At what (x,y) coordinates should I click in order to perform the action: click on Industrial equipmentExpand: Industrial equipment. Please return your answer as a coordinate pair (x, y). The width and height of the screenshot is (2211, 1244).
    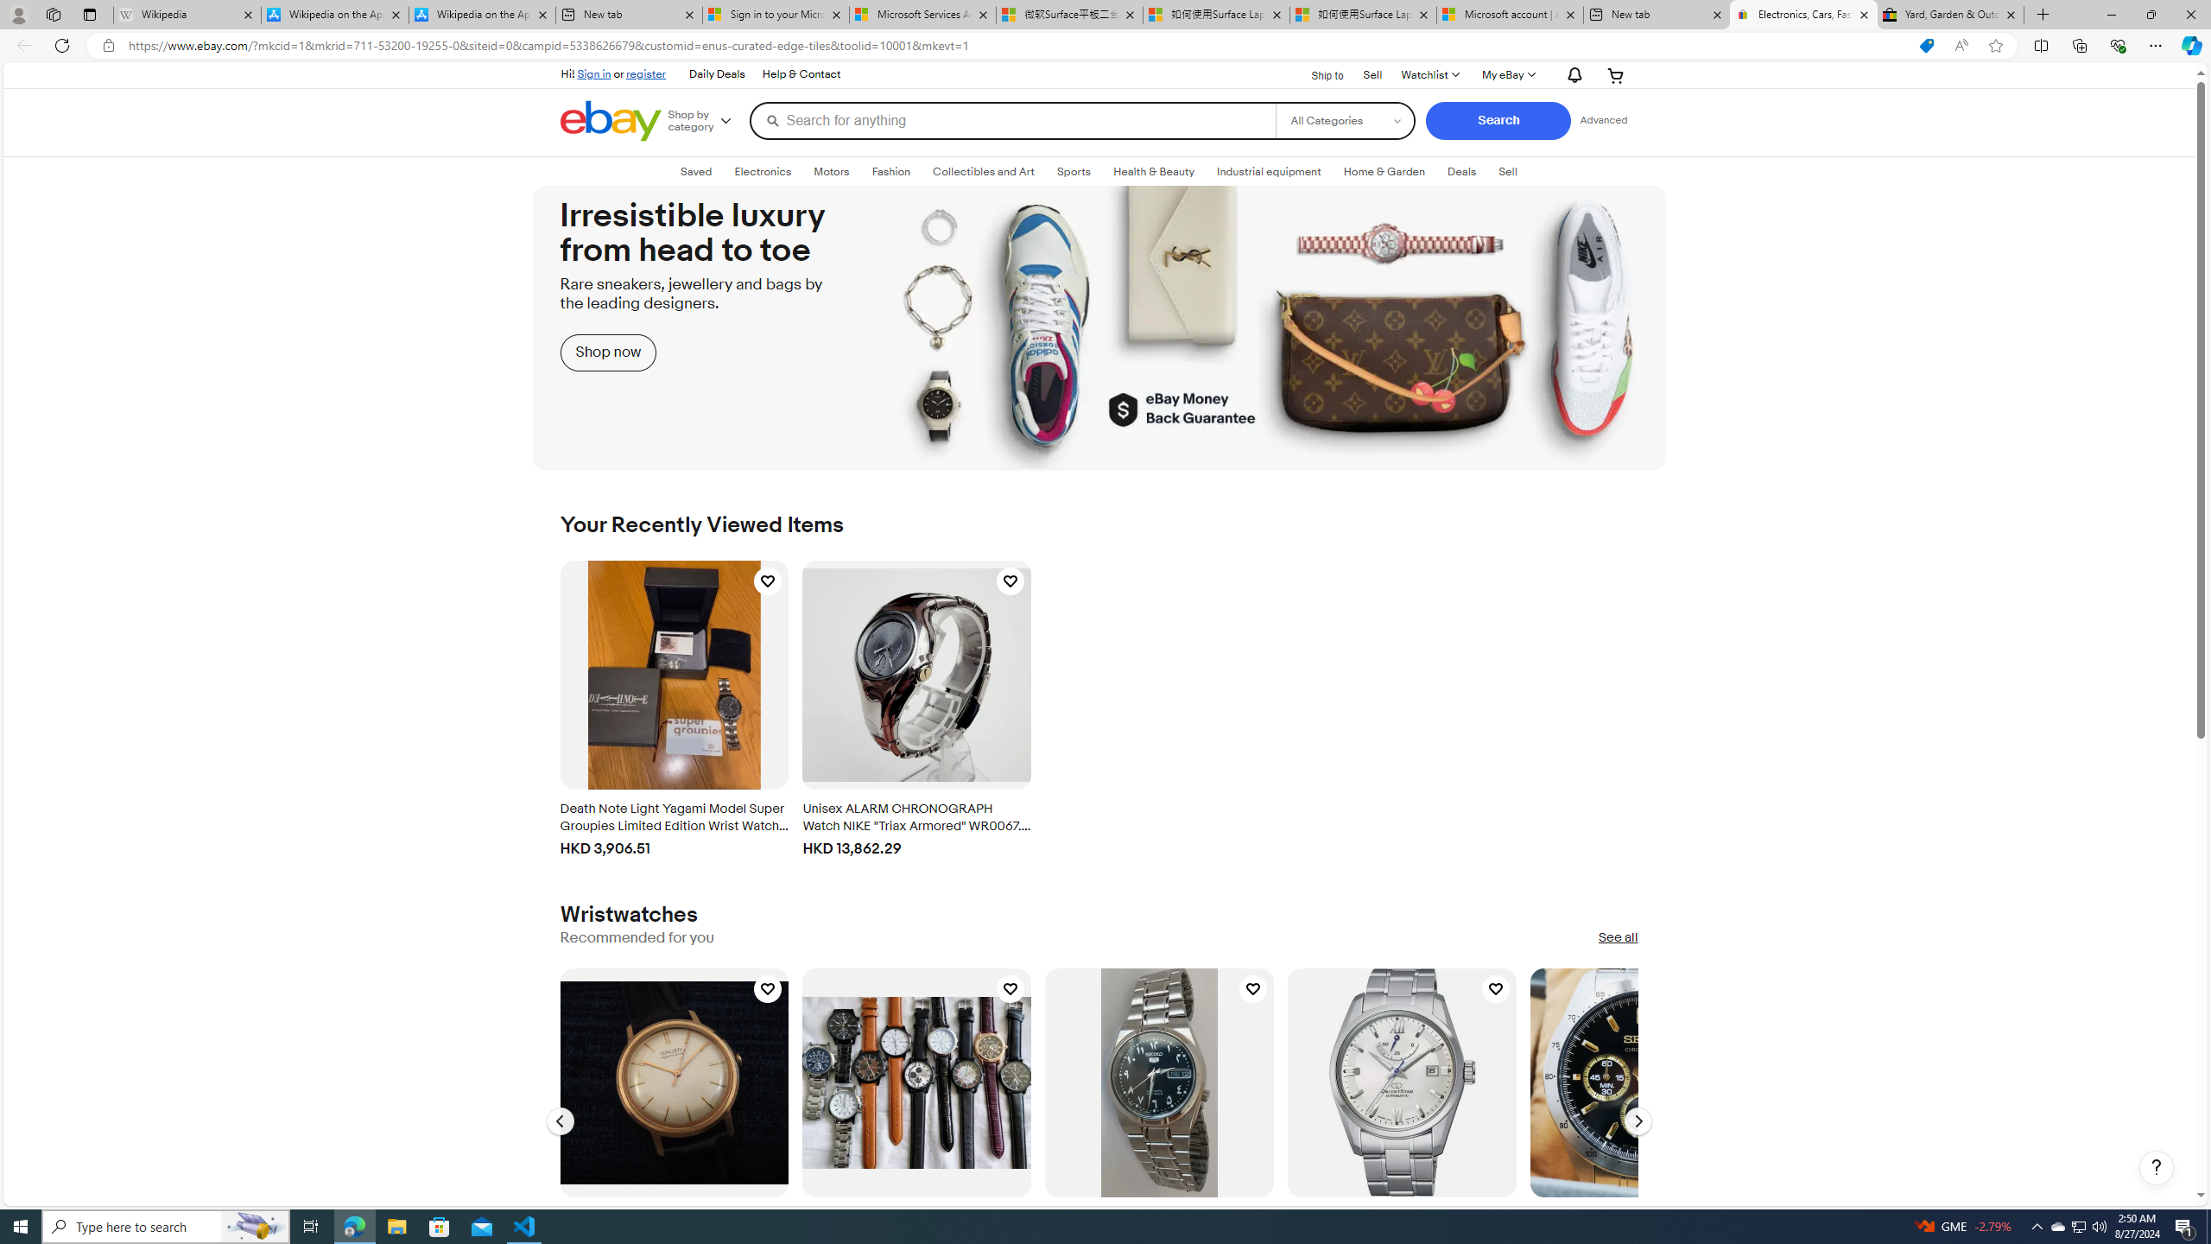
    Looking at the image, I should click on (1269, 171).